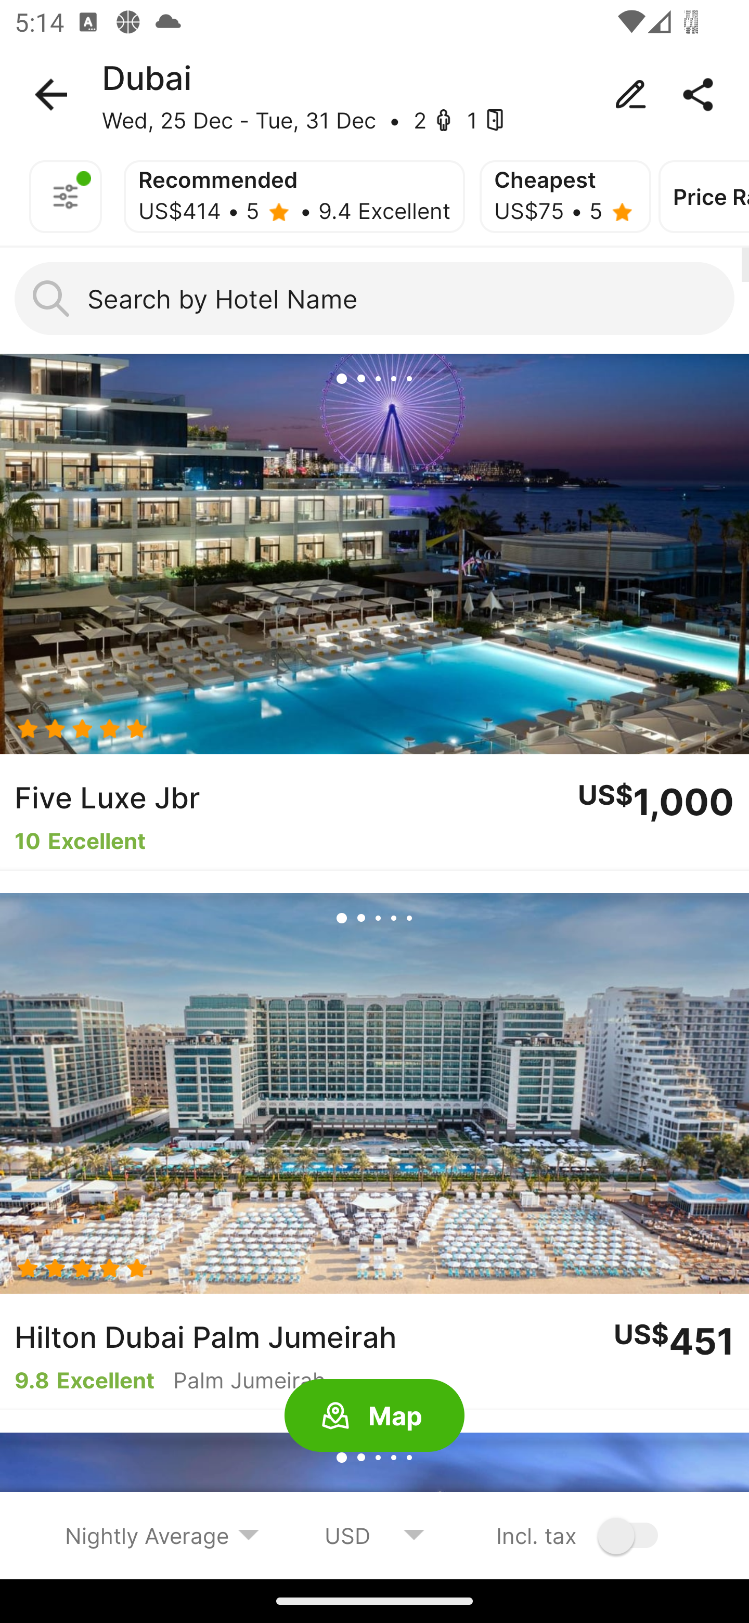 This screenshot has width=749, height=1623. What do you see at coordinates (294, 197) in the screenshot?
I see `Recommended  US$414  • 5 - • 9.4 Excellent` at bounding box center [294, 197].